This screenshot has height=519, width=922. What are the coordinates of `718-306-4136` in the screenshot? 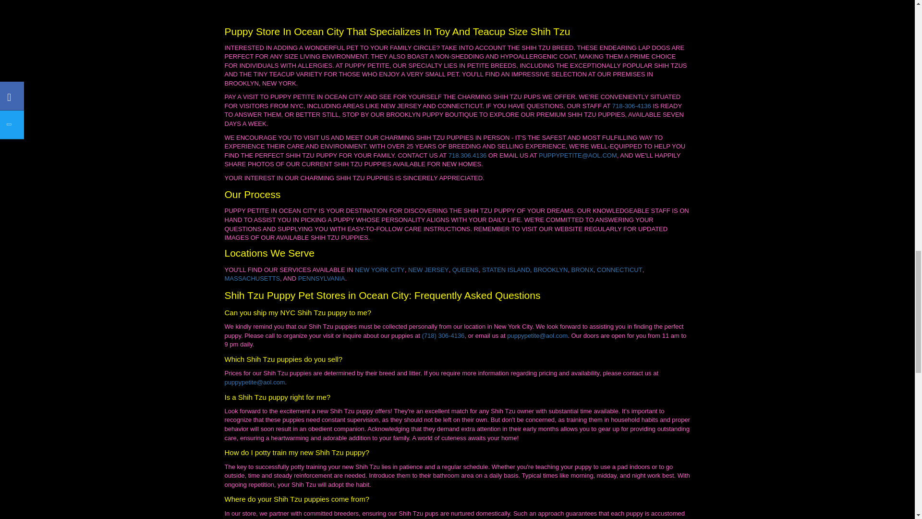 It's located at (631, 106).